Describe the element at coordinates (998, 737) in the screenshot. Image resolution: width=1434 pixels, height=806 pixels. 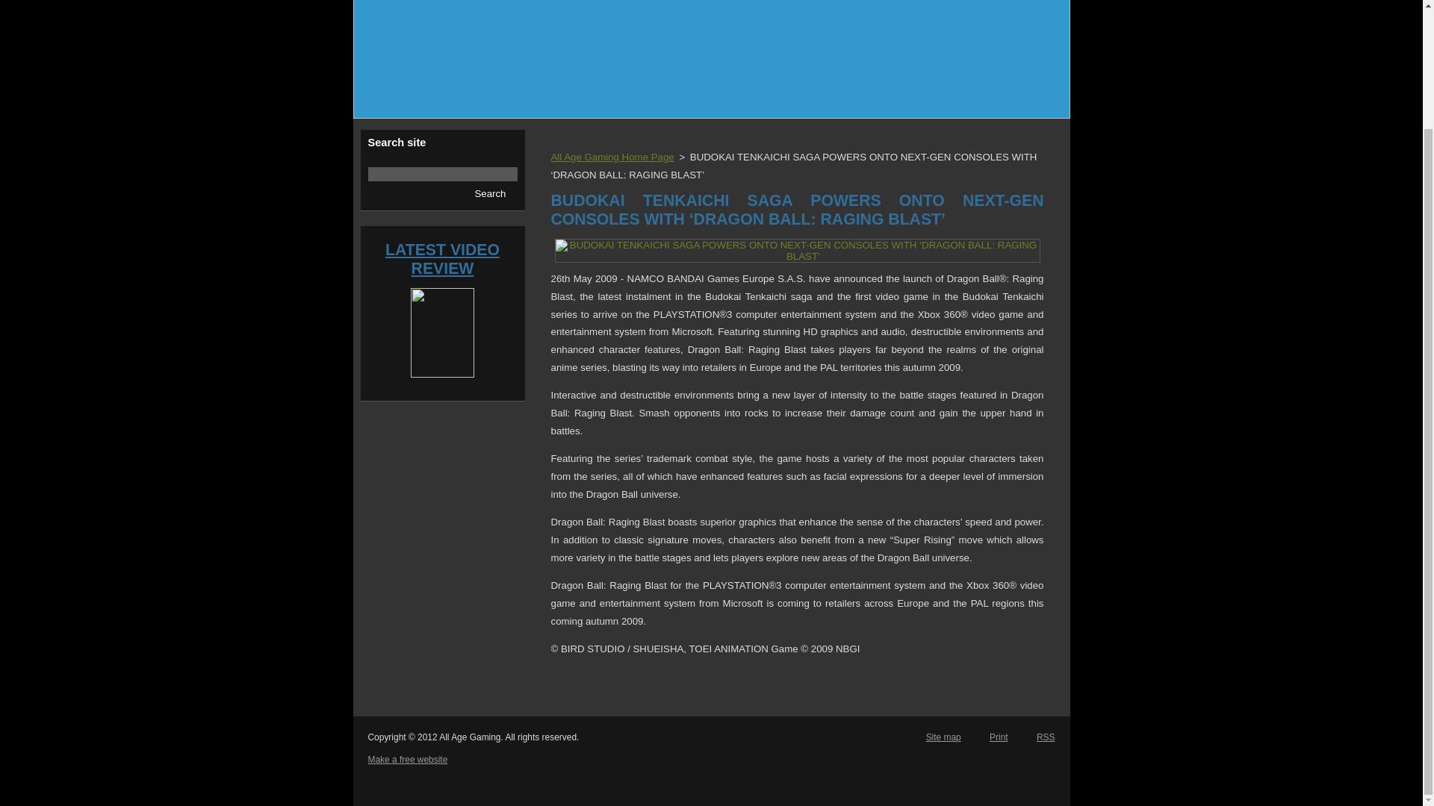
I see `Print` at that location.